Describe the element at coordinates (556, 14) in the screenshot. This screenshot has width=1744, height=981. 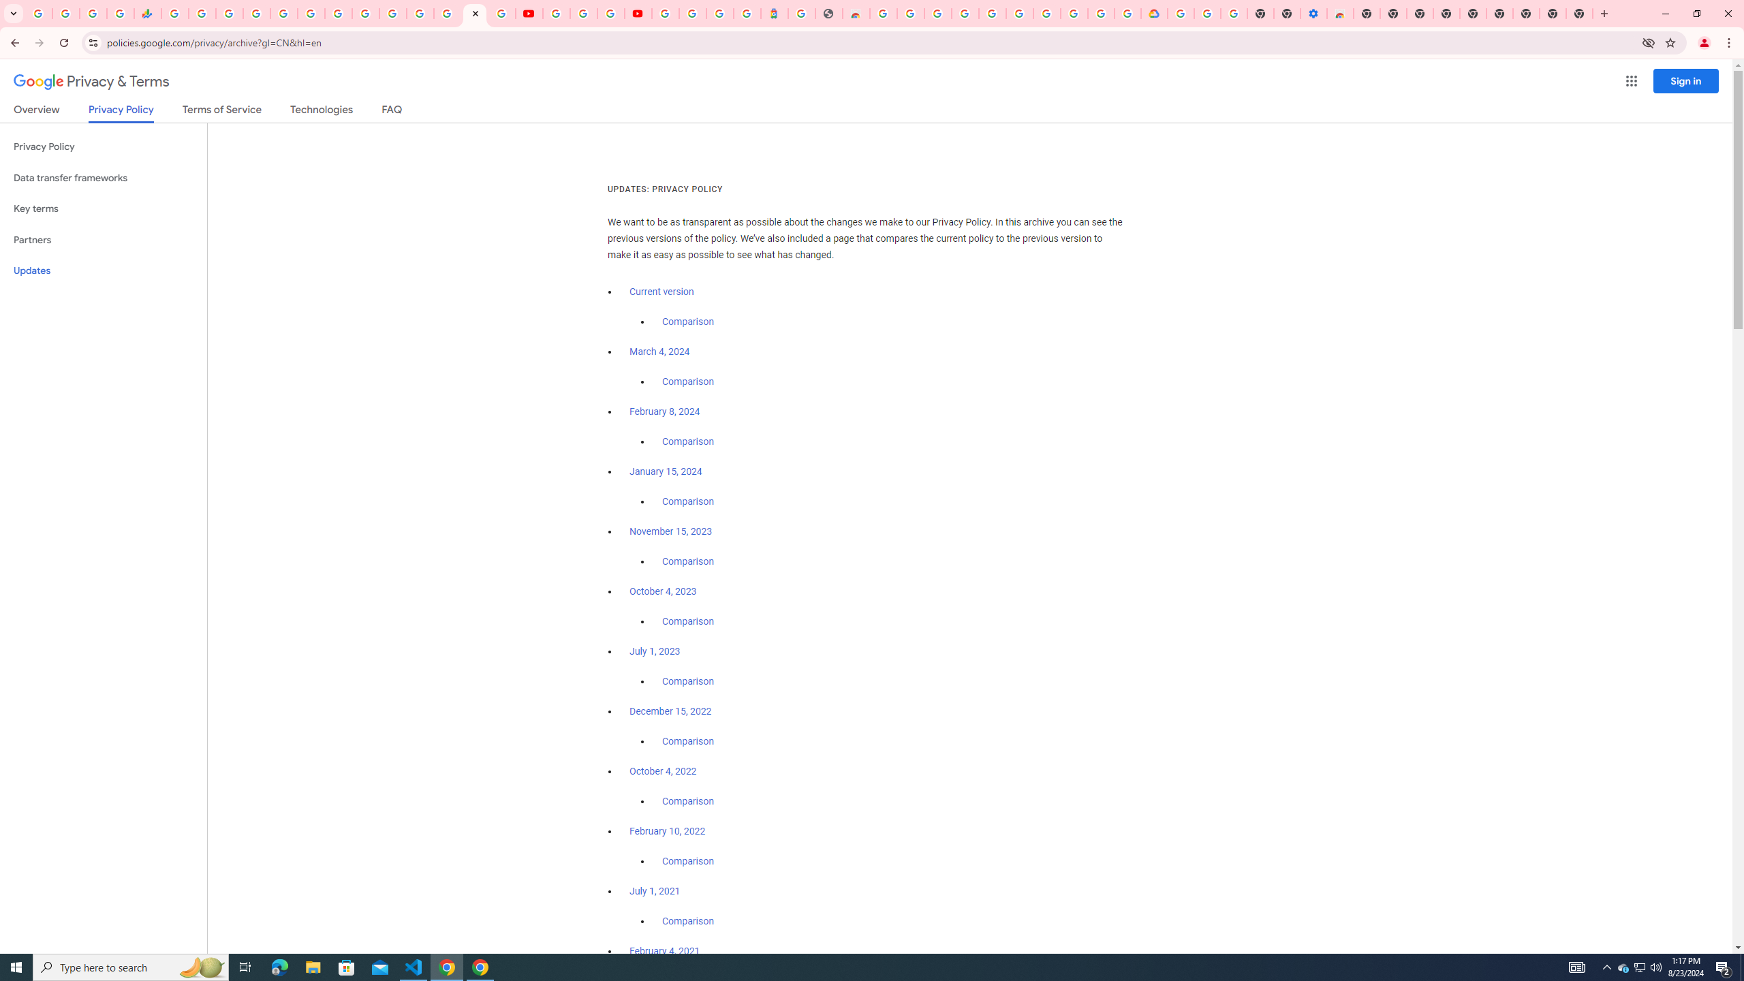
I see `YouTube` at that location.